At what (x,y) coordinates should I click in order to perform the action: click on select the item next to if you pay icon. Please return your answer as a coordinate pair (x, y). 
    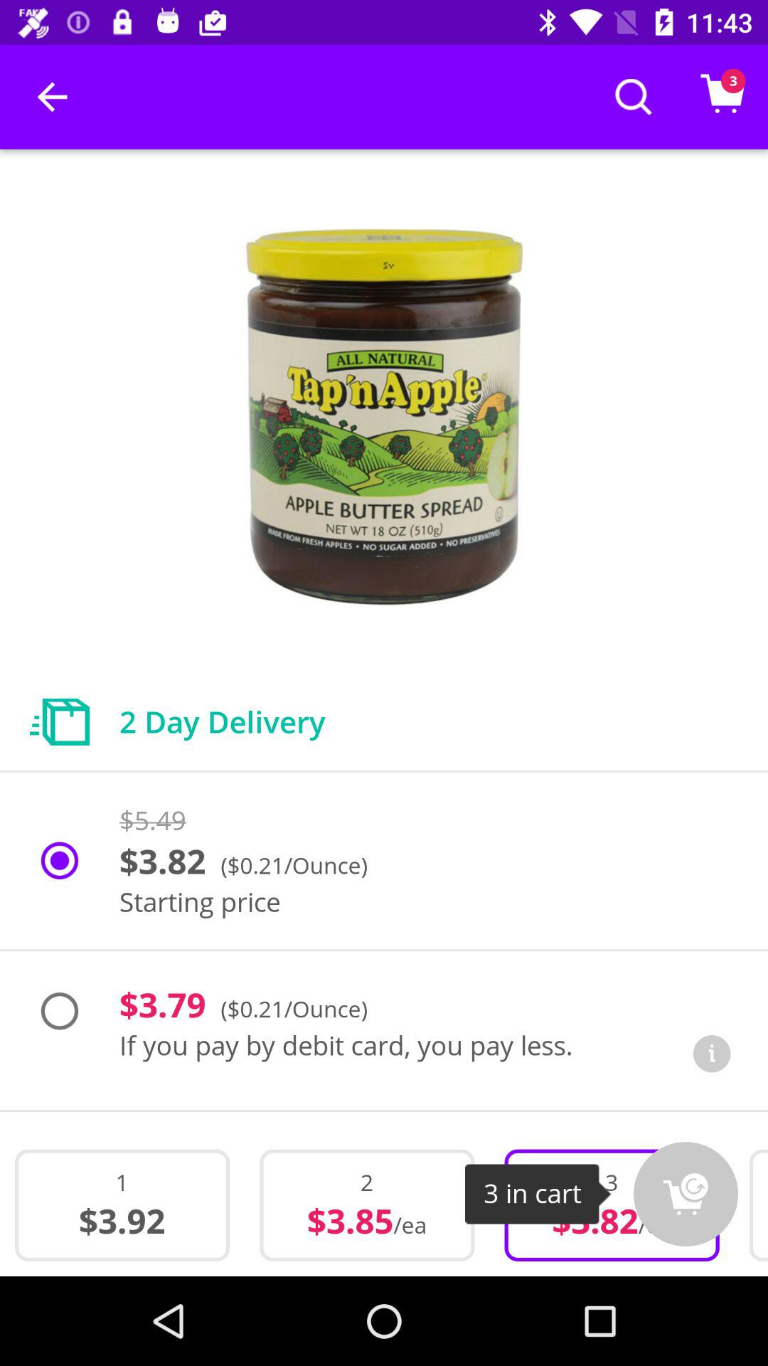
    Looking at the image, I should click on (712, 1053).